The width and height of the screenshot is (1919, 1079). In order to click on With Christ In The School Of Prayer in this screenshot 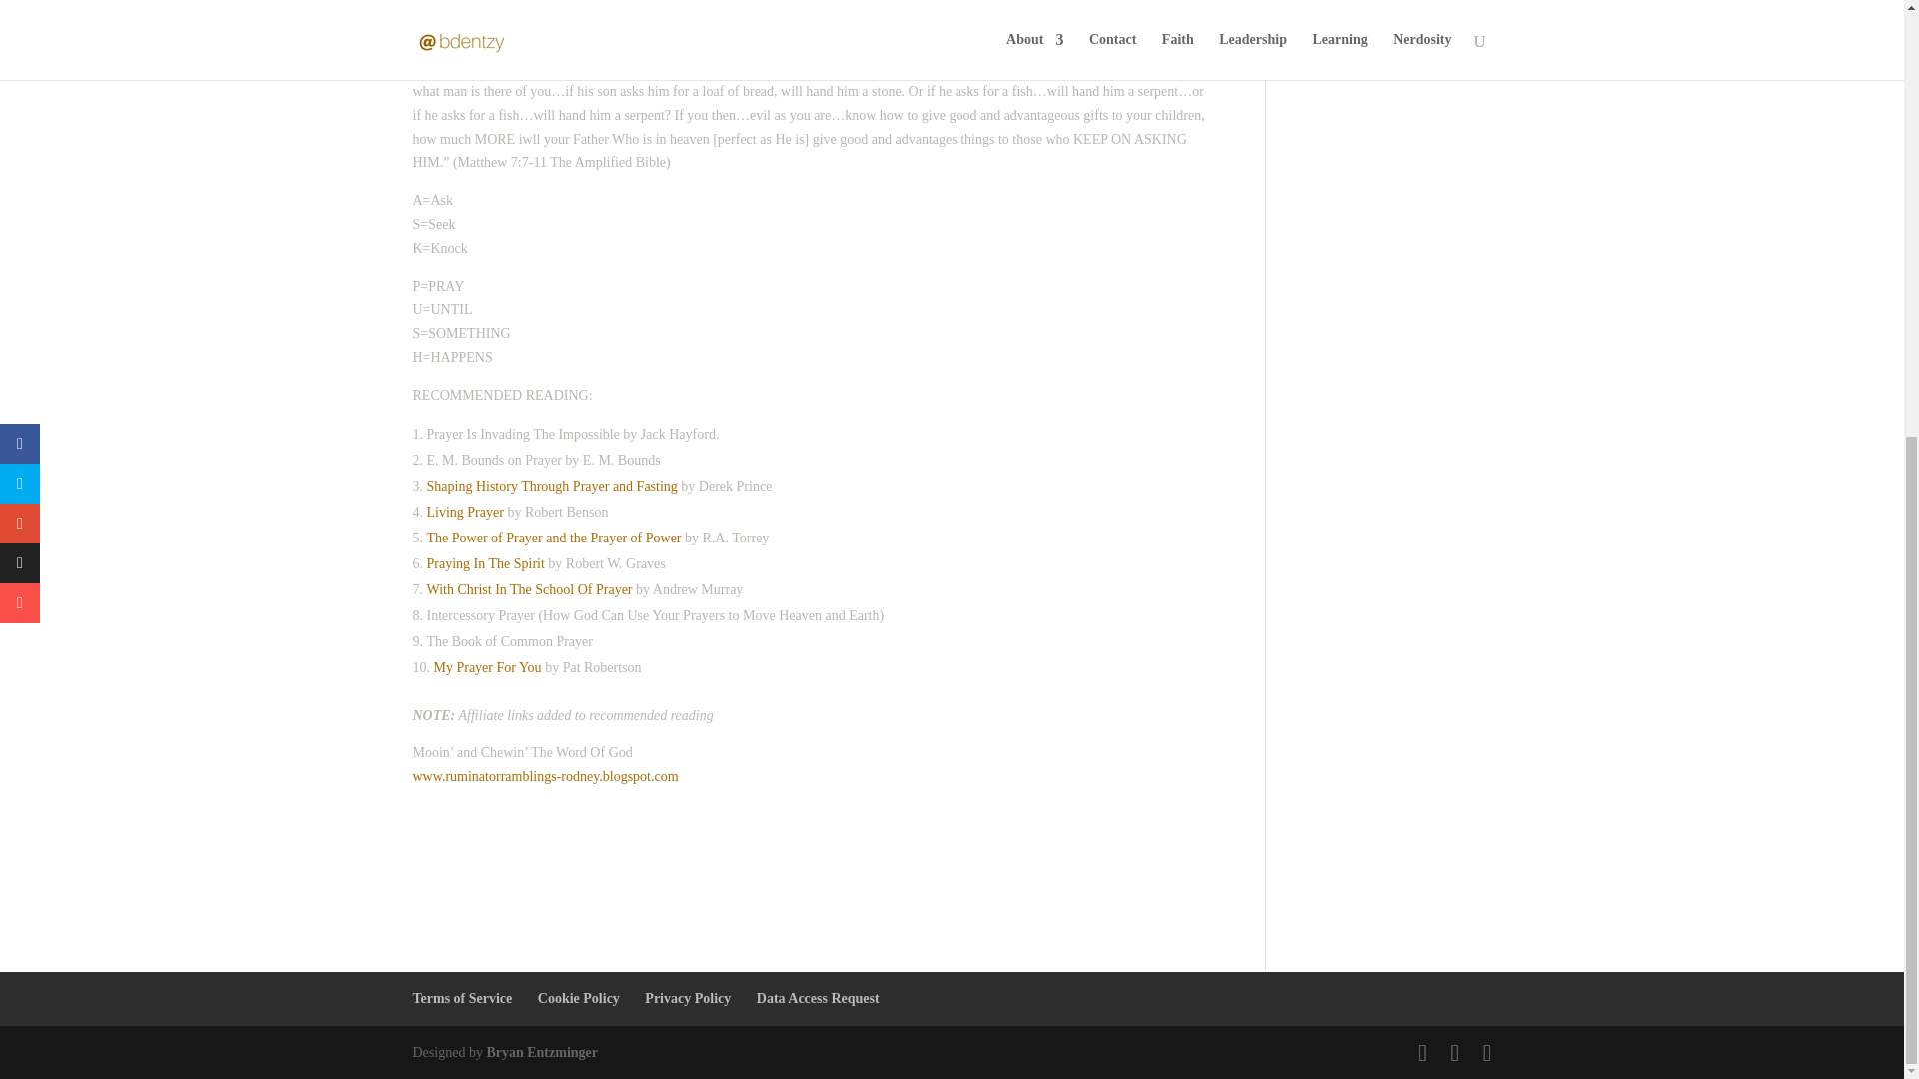, I will do `click(528, 589)`.